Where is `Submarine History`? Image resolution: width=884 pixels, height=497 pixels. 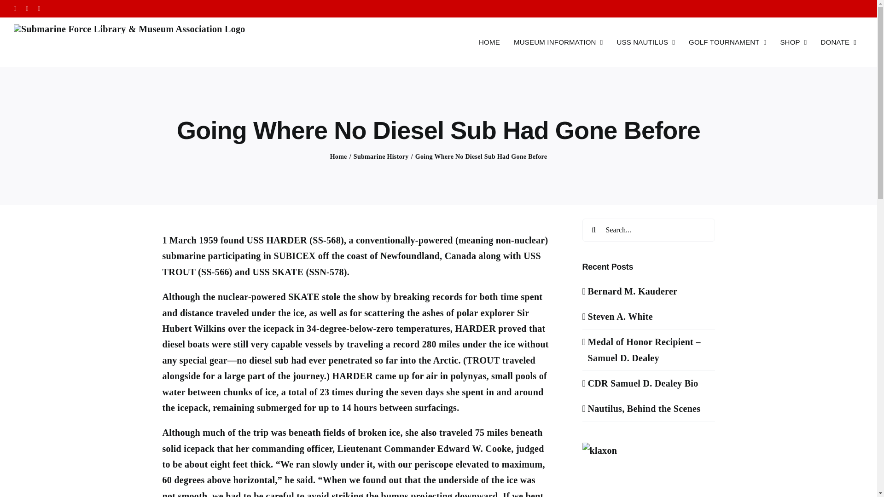 Submarine History is located at coordinates (381, 156).